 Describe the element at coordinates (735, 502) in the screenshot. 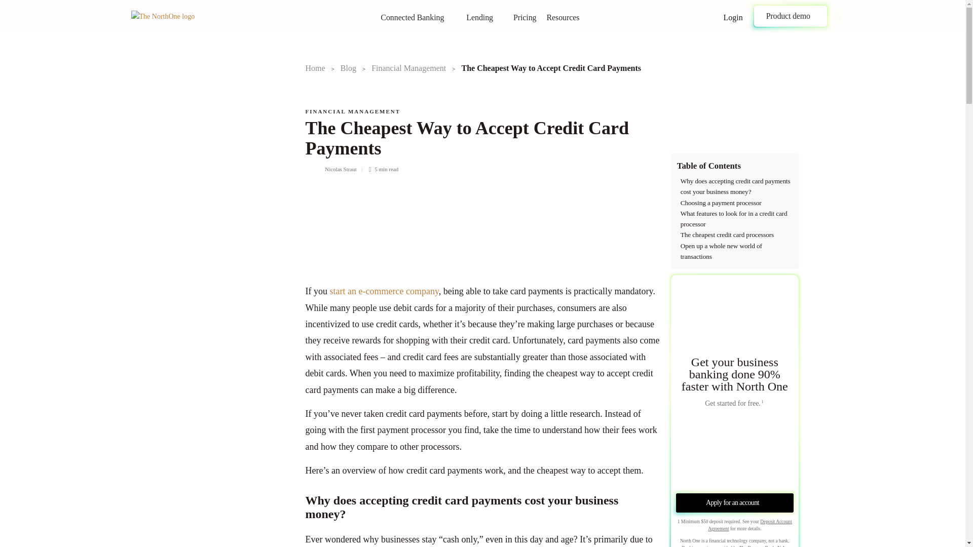

I see `Apply for an account` at that location.